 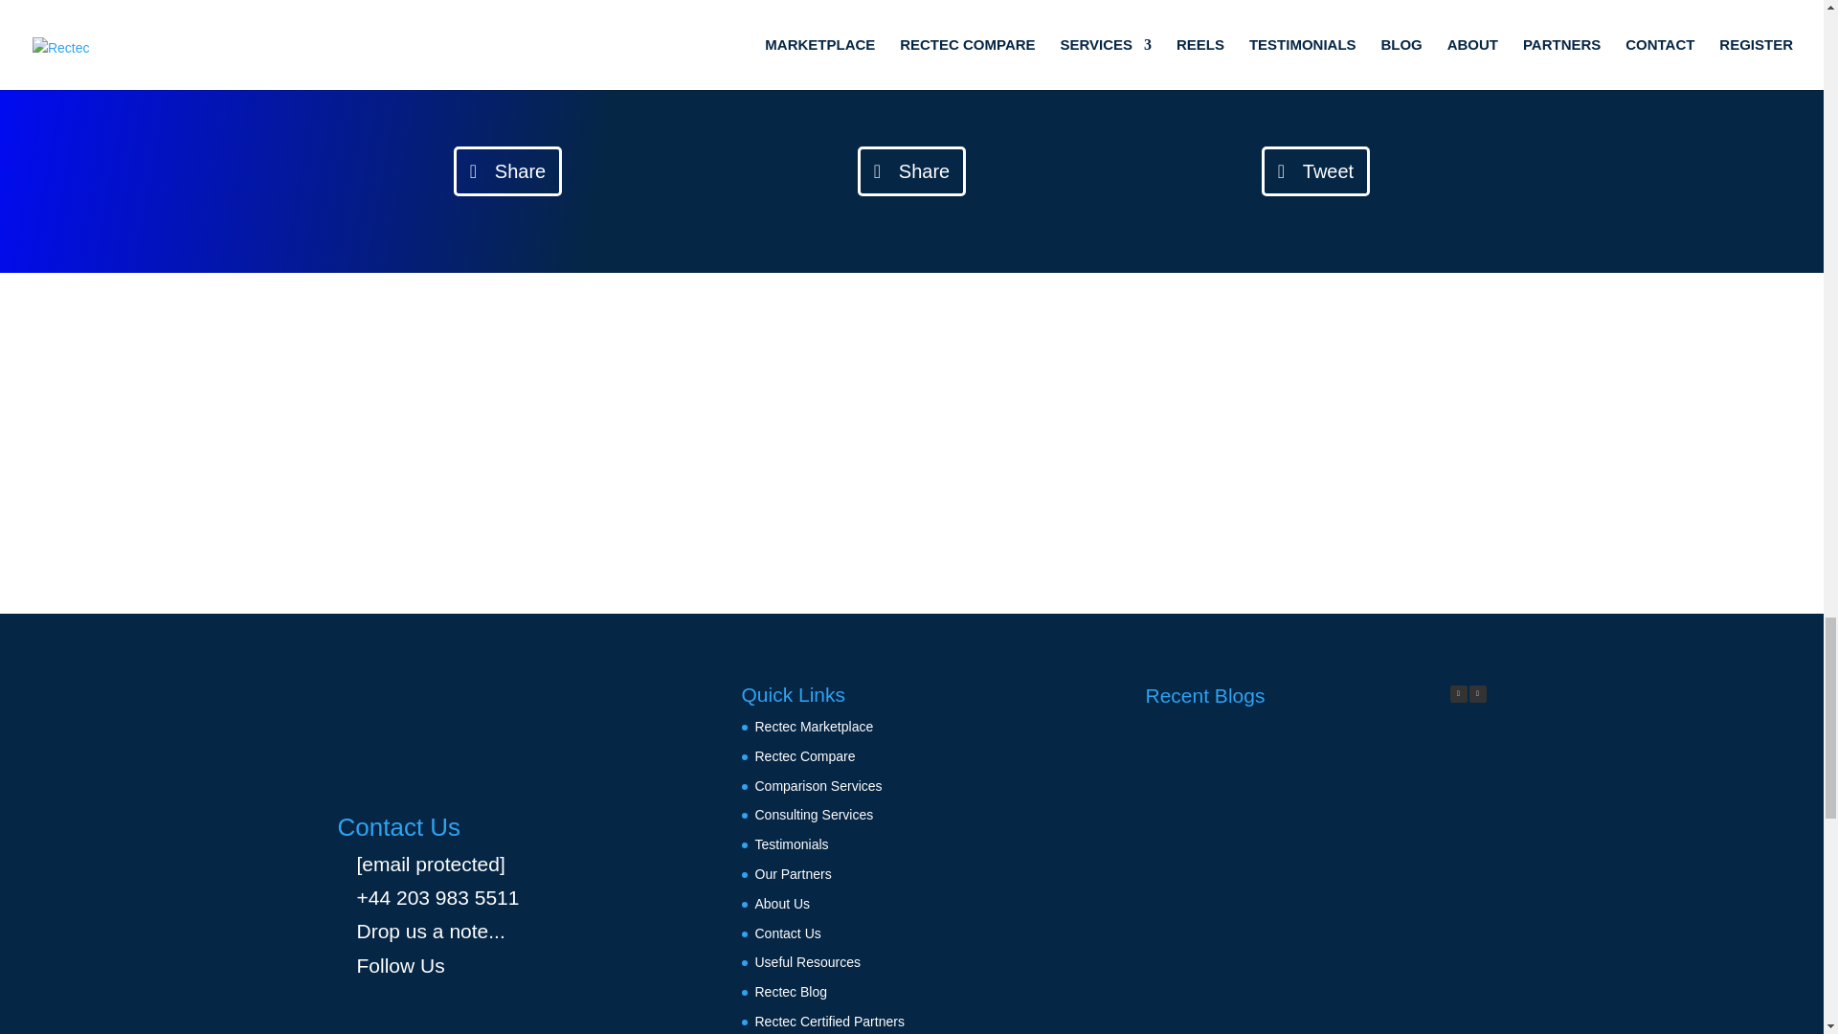 What do you see at coordinates (911, 171) in the screenshot?
I see `Share` at bounding box center [911, 171].